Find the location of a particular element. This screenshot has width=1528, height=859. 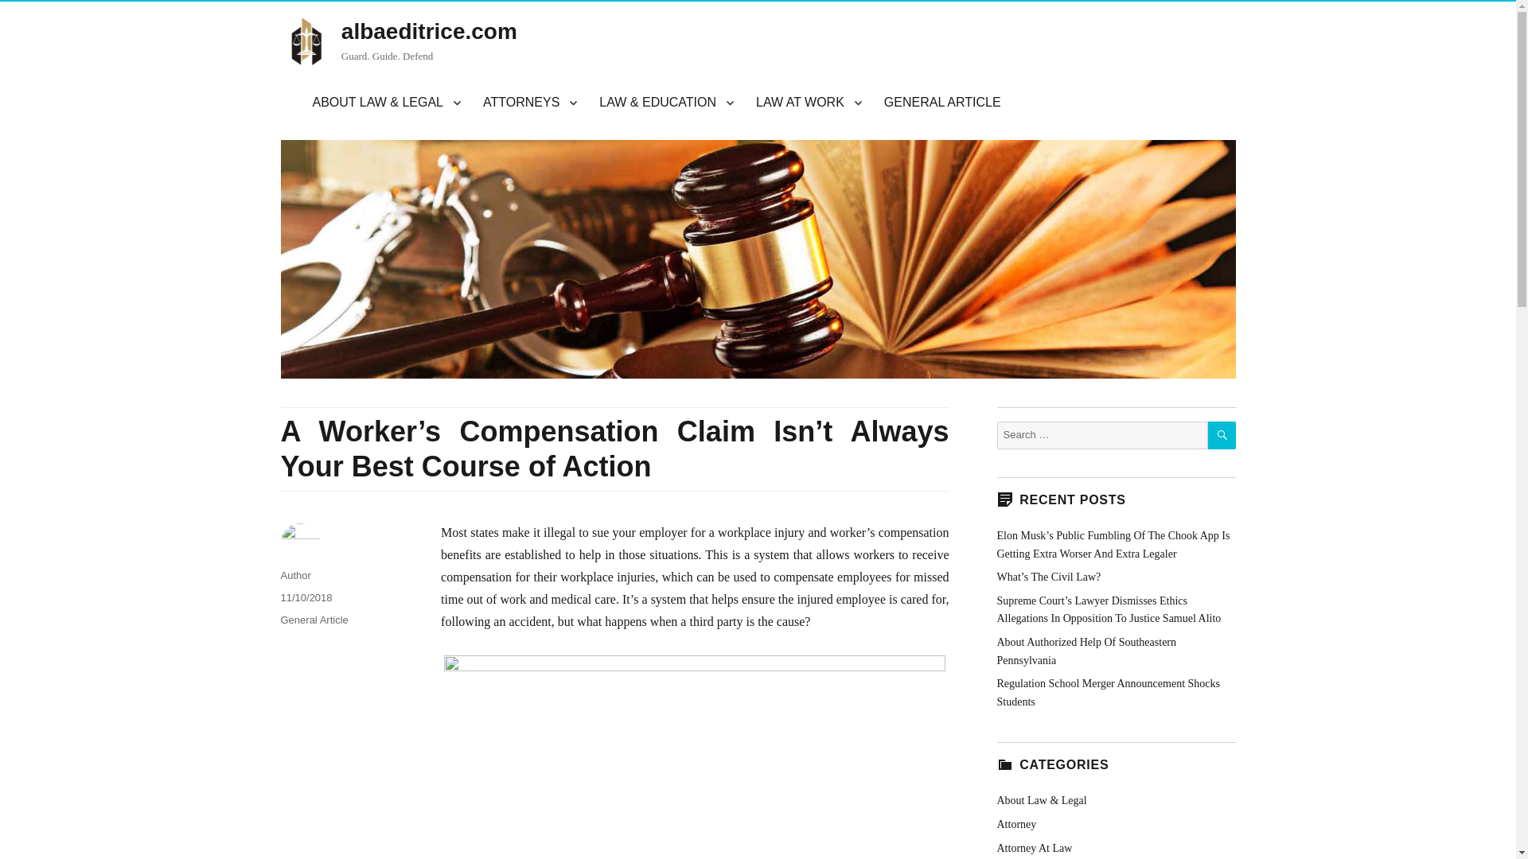

General Article is located at coordinates (314, 620).